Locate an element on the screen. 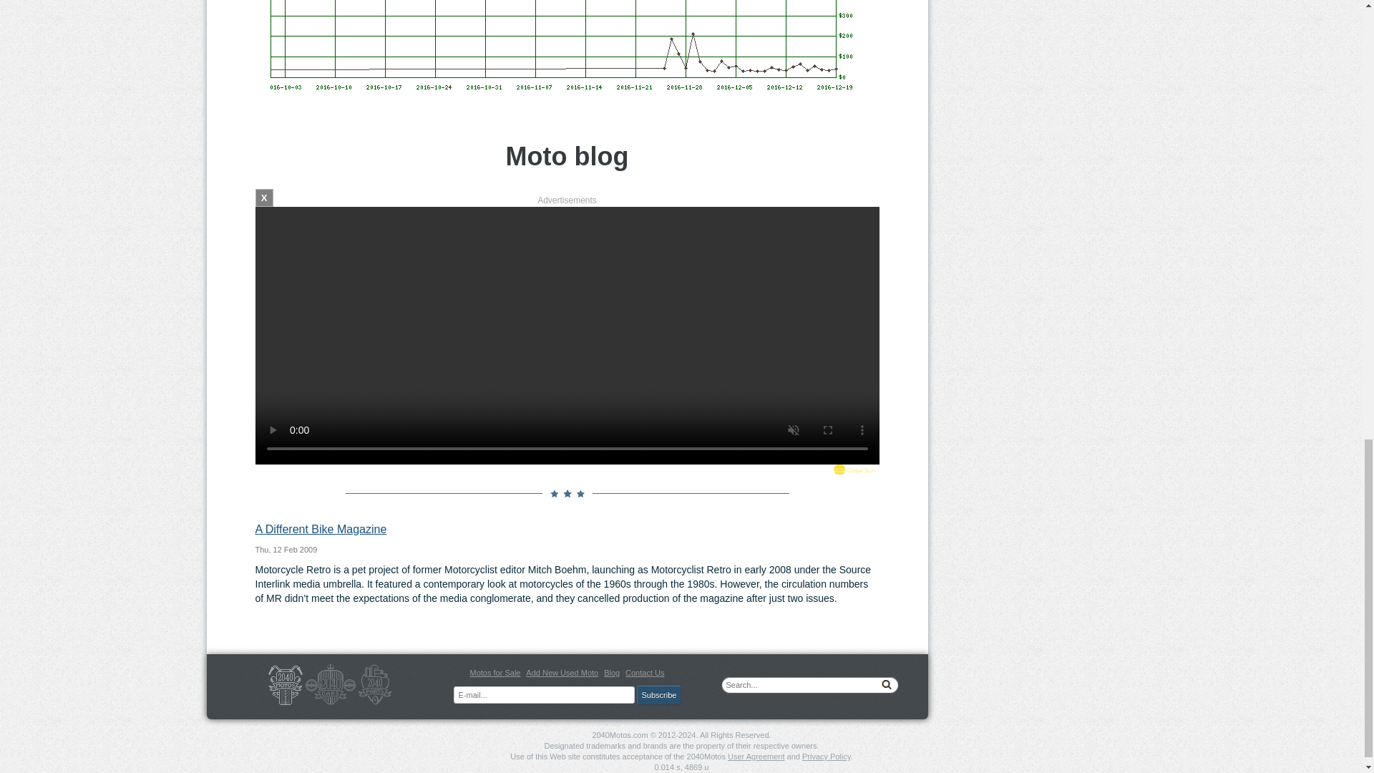 The width and height of the screenshot is (1374, 773). Subscribe is located at coordinates (658, 694).